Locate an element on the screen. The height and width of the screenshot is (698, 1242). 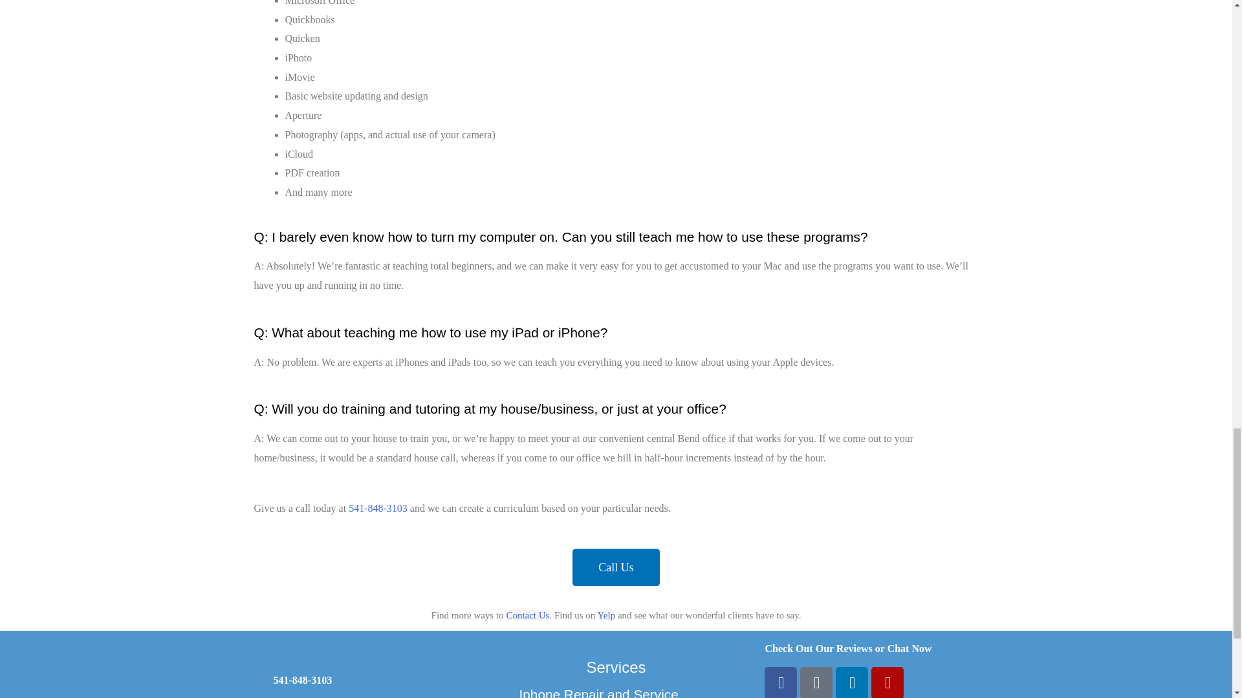
Yelp is located at coordinates (607, 615).